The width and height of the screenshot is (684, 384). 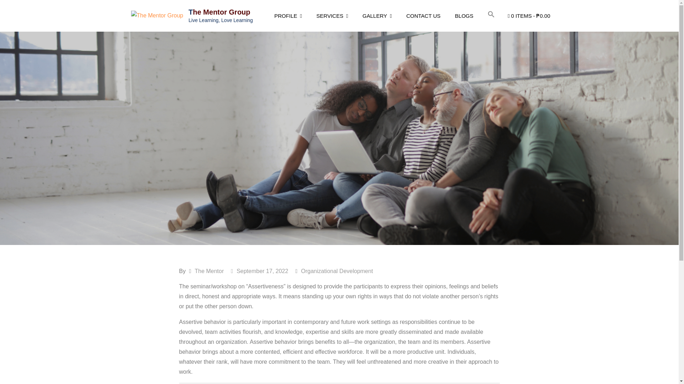 What do you see at coordinates (288, 16) in the screenshot?
I see `PROFILE` at bounding box center [288, 16].